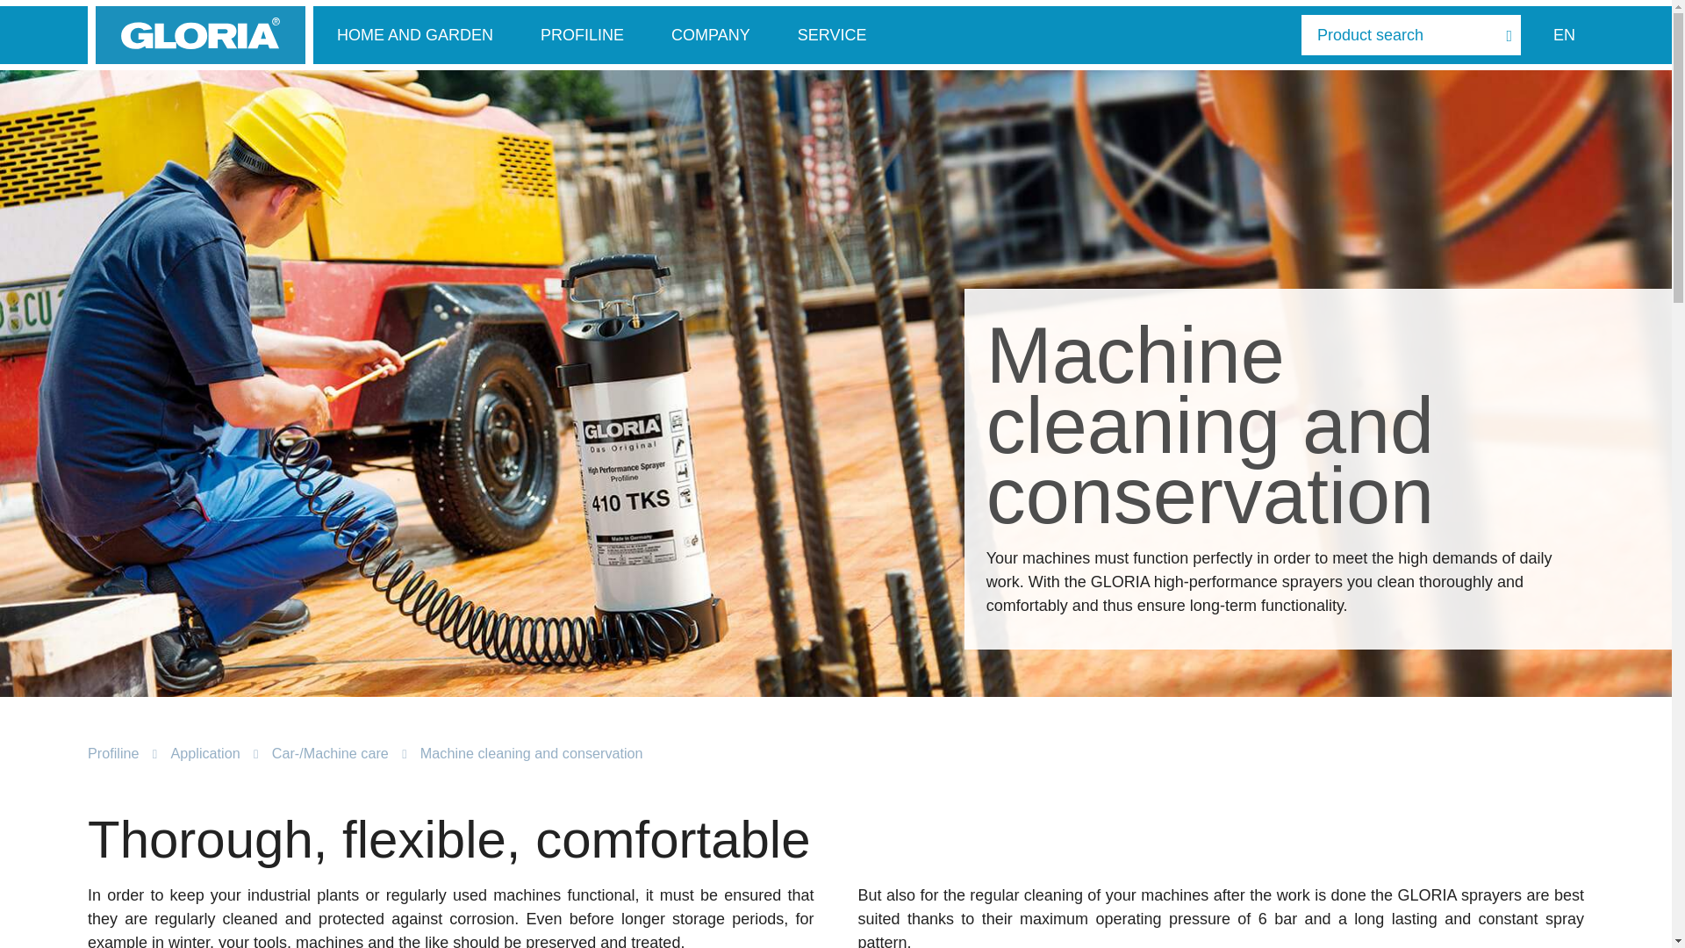 Image resolution: width=1685 pixels, height=948 pixels. I want to click on Profiline, so click(112, 753).